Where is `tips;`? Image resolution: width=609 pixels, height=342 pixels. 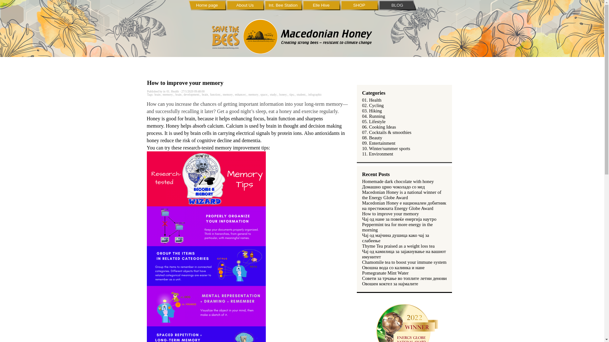 tips; is located at coordinates (292, 94).